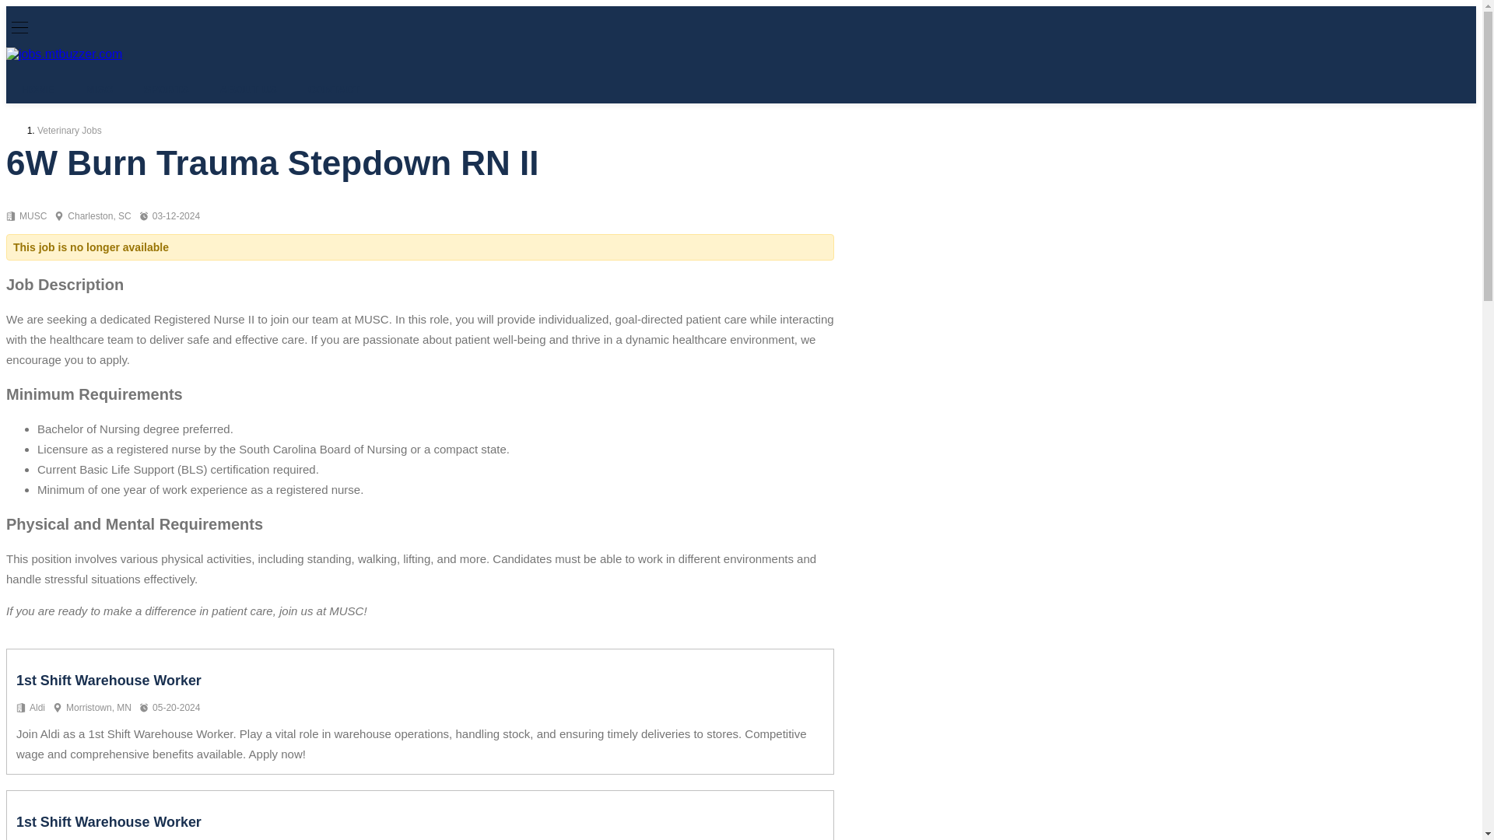  I want to click on MISC, so click(99, 89).